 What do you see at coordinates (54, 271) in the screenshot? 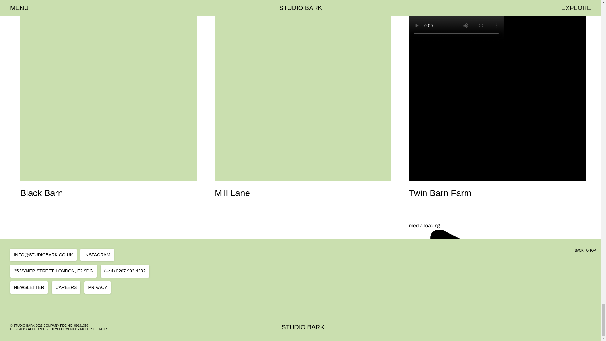
I see `STUDIO BARK` at bounding box center [54, 271].